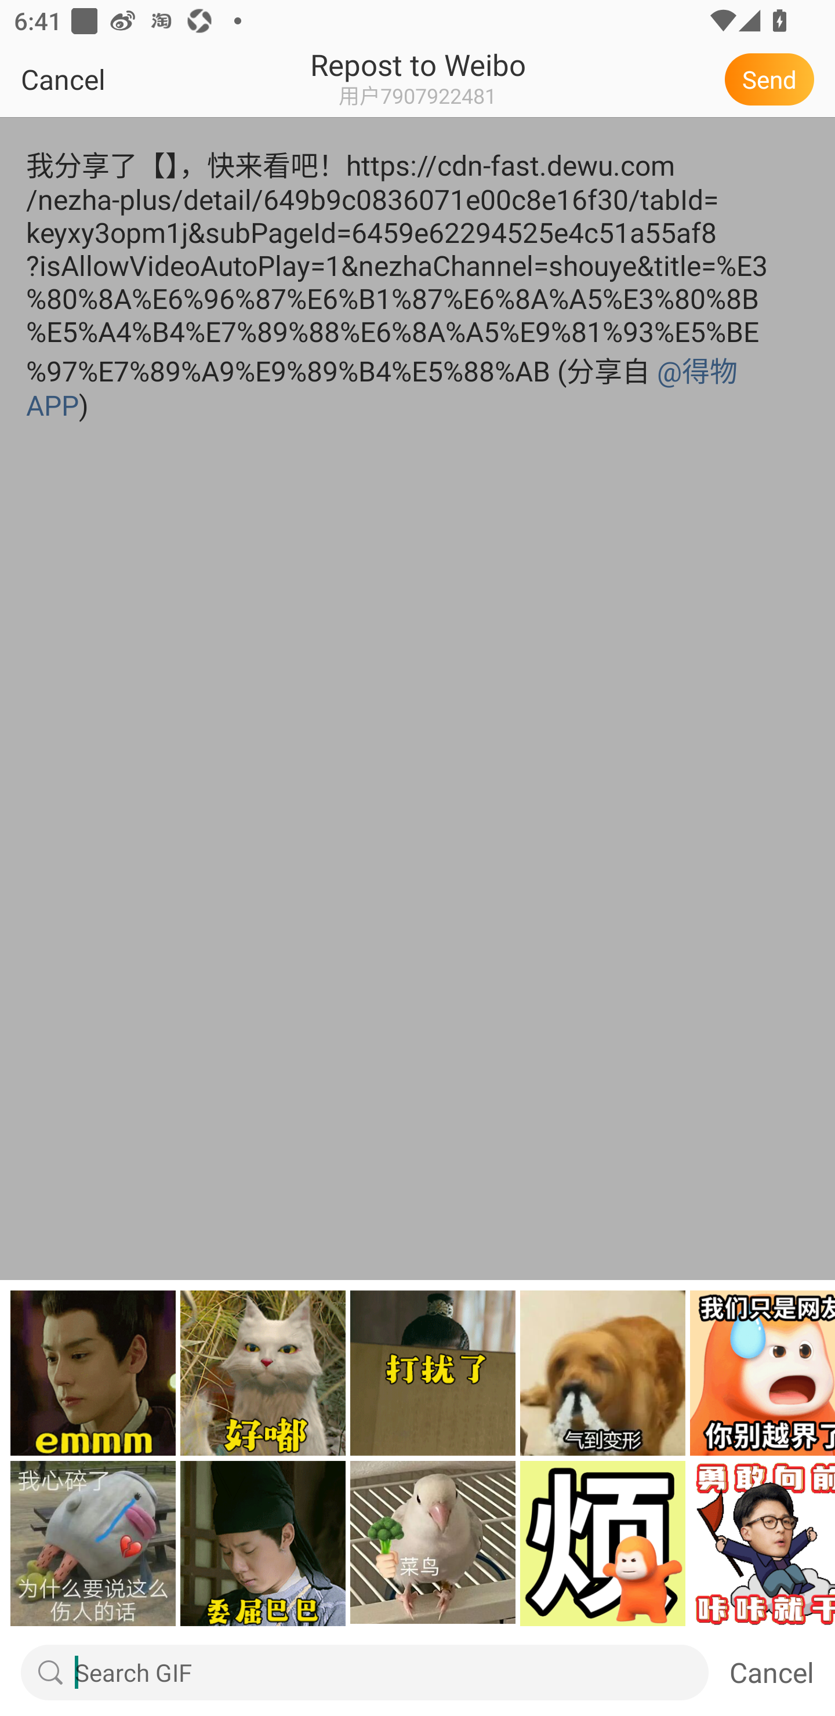 The height and width of the screenshot is (1716, 835). I want to click on Send, so click(772, 79).